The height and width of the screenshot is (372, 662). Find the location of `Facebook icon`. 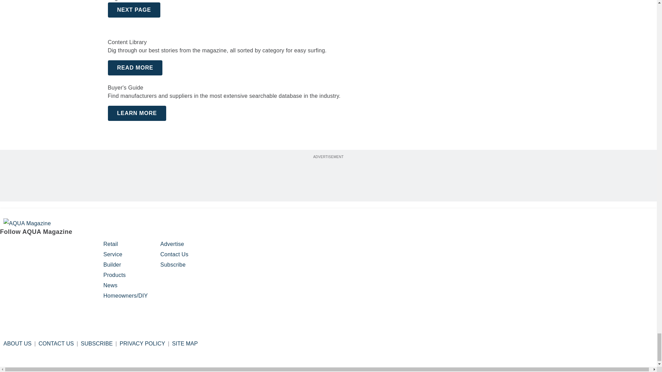

Facebook icon is located at coordinates (6, 247).